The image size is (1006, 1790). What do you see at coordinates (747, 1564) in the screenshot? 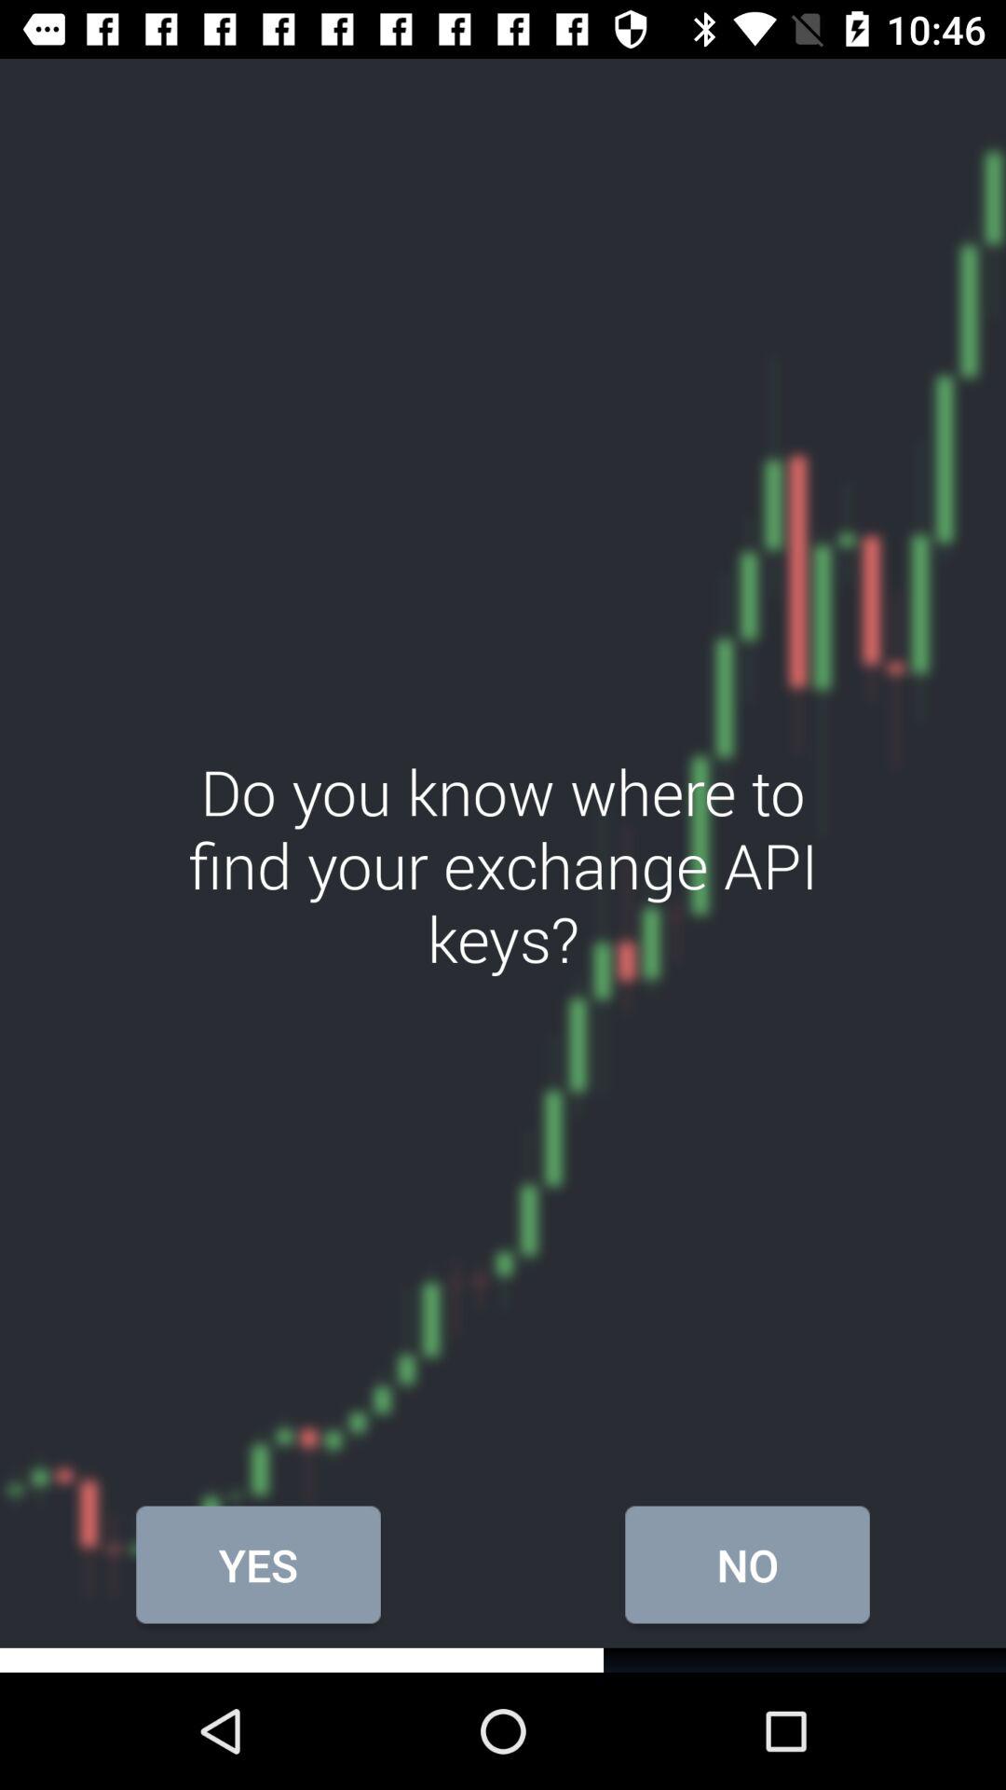
I see `open the item at the bottom right corner` at bounding box center [747, 1564].